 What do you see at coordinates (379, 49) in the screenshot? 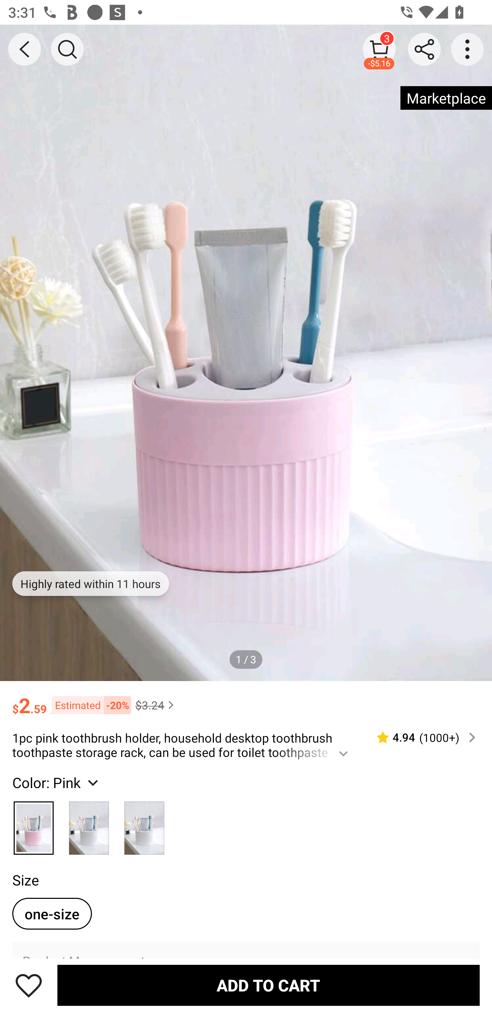
I see `3 -$5.16` at bounding box center [379, 49].